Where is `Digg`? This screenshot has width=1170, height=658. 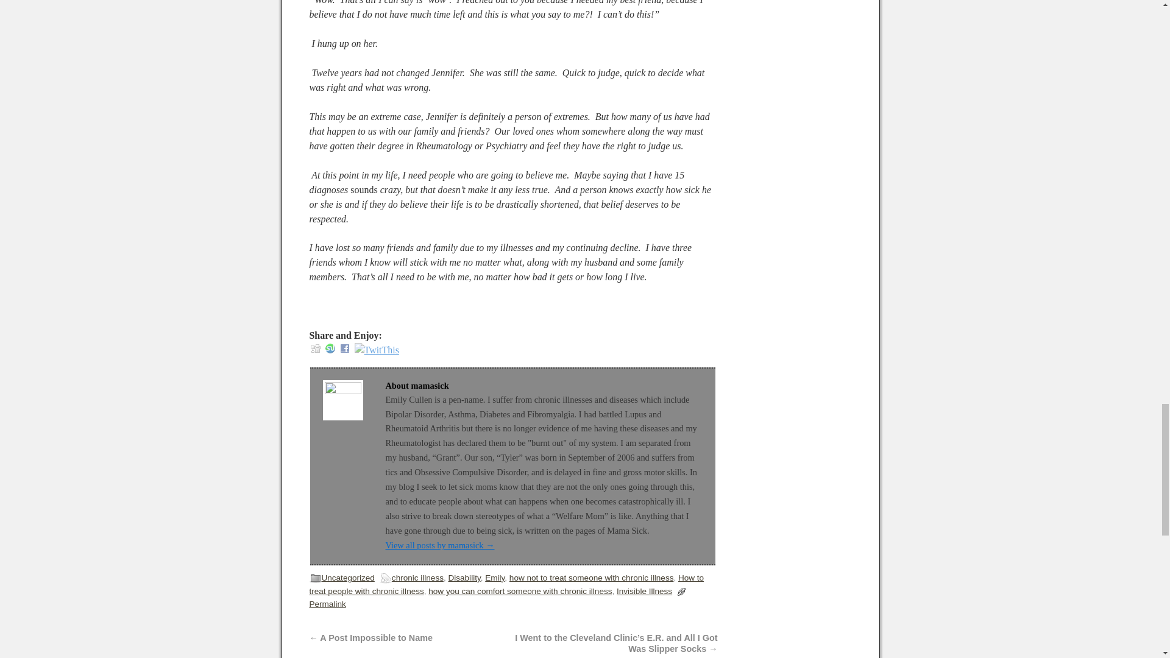
Digg is located at coordinates (316, 350).